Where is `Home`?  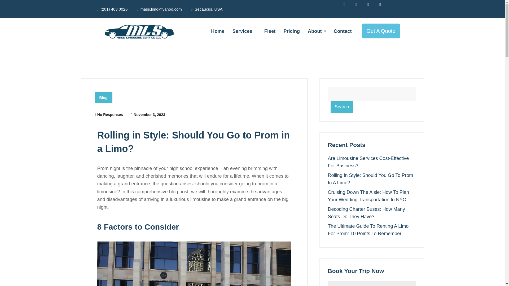 Home is located at coordinates (217, 31).